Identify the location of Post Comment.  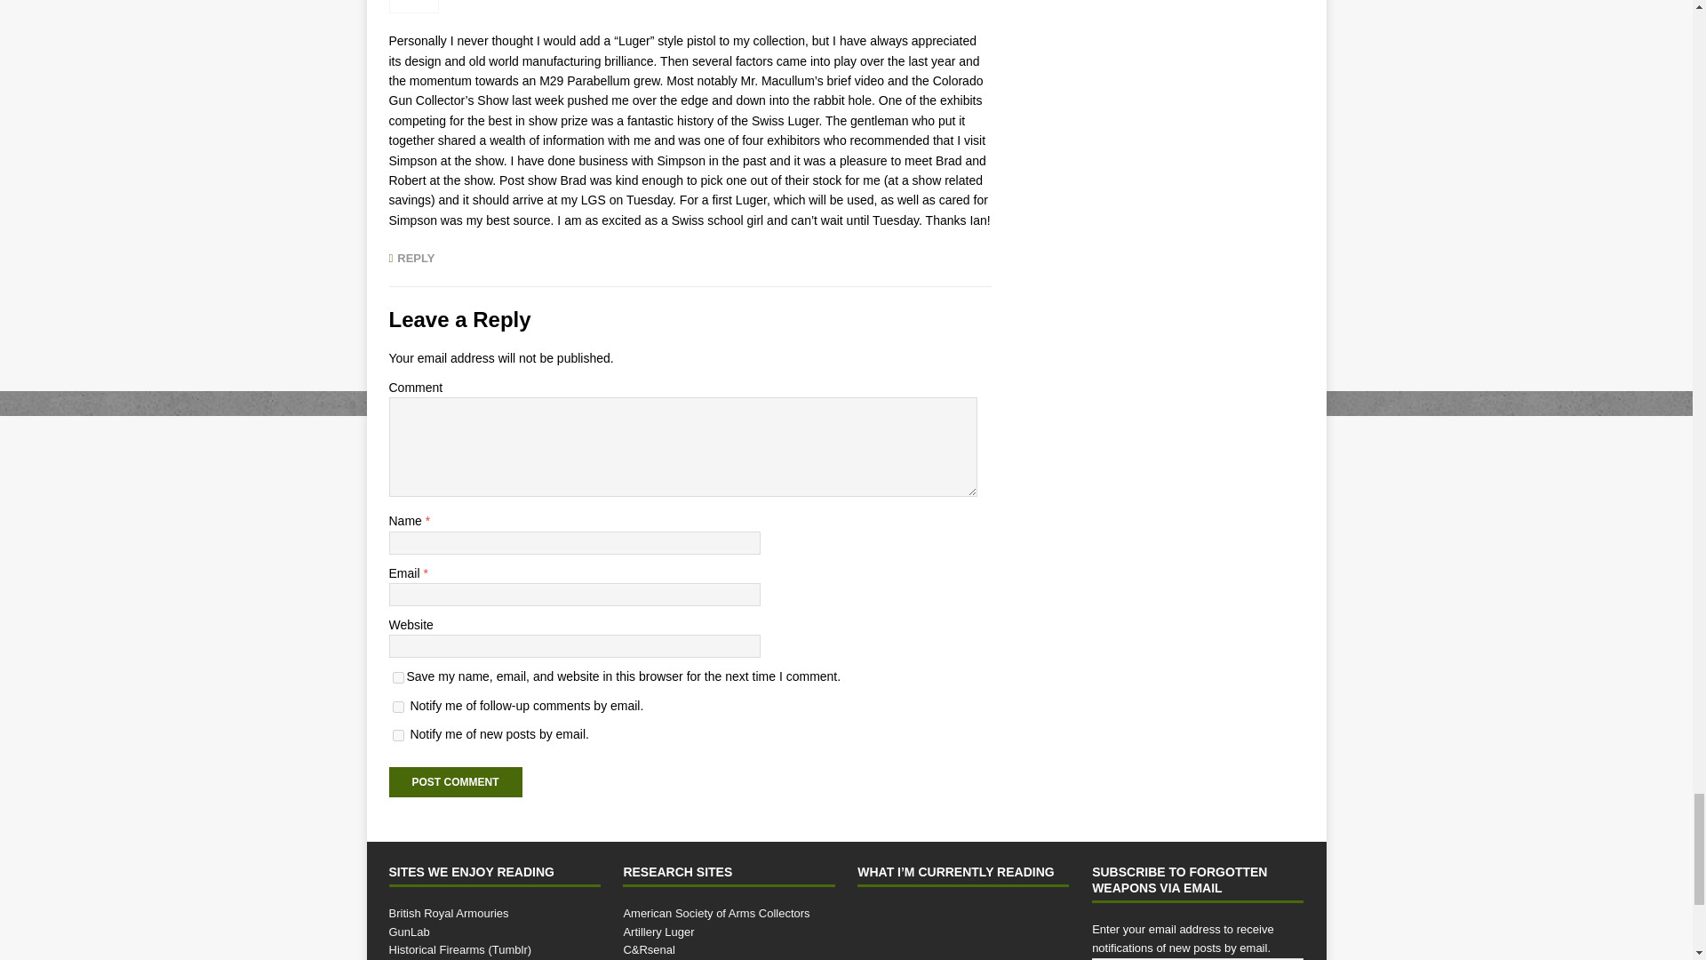
(455, 782).